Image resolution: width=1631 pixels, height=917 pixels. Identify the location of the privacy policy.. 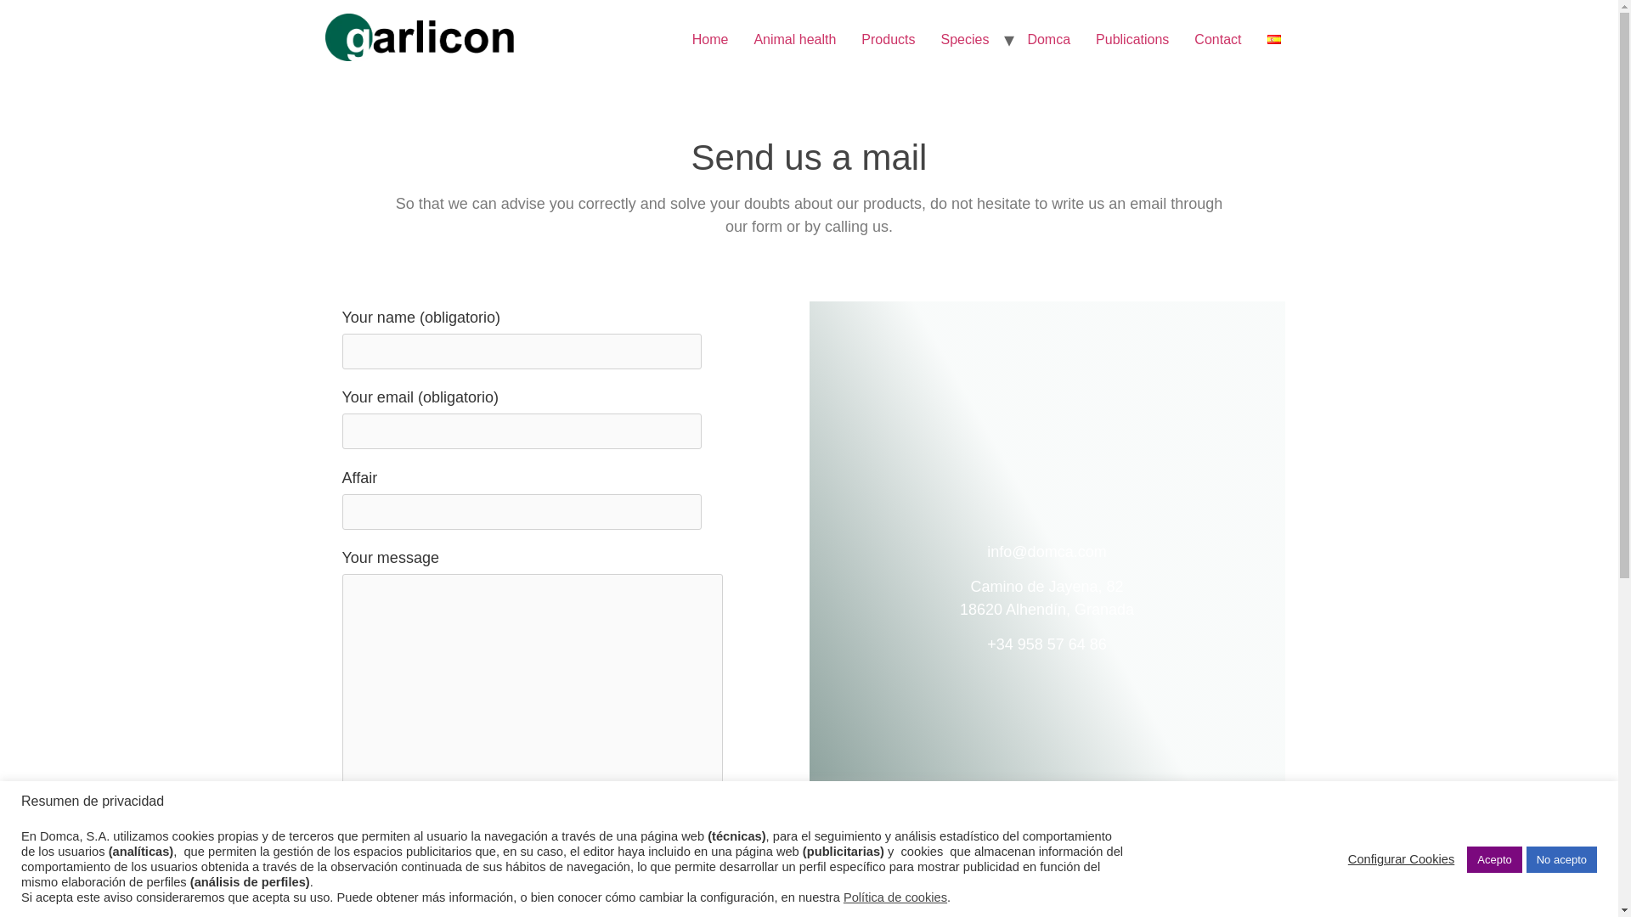
(577, 829).